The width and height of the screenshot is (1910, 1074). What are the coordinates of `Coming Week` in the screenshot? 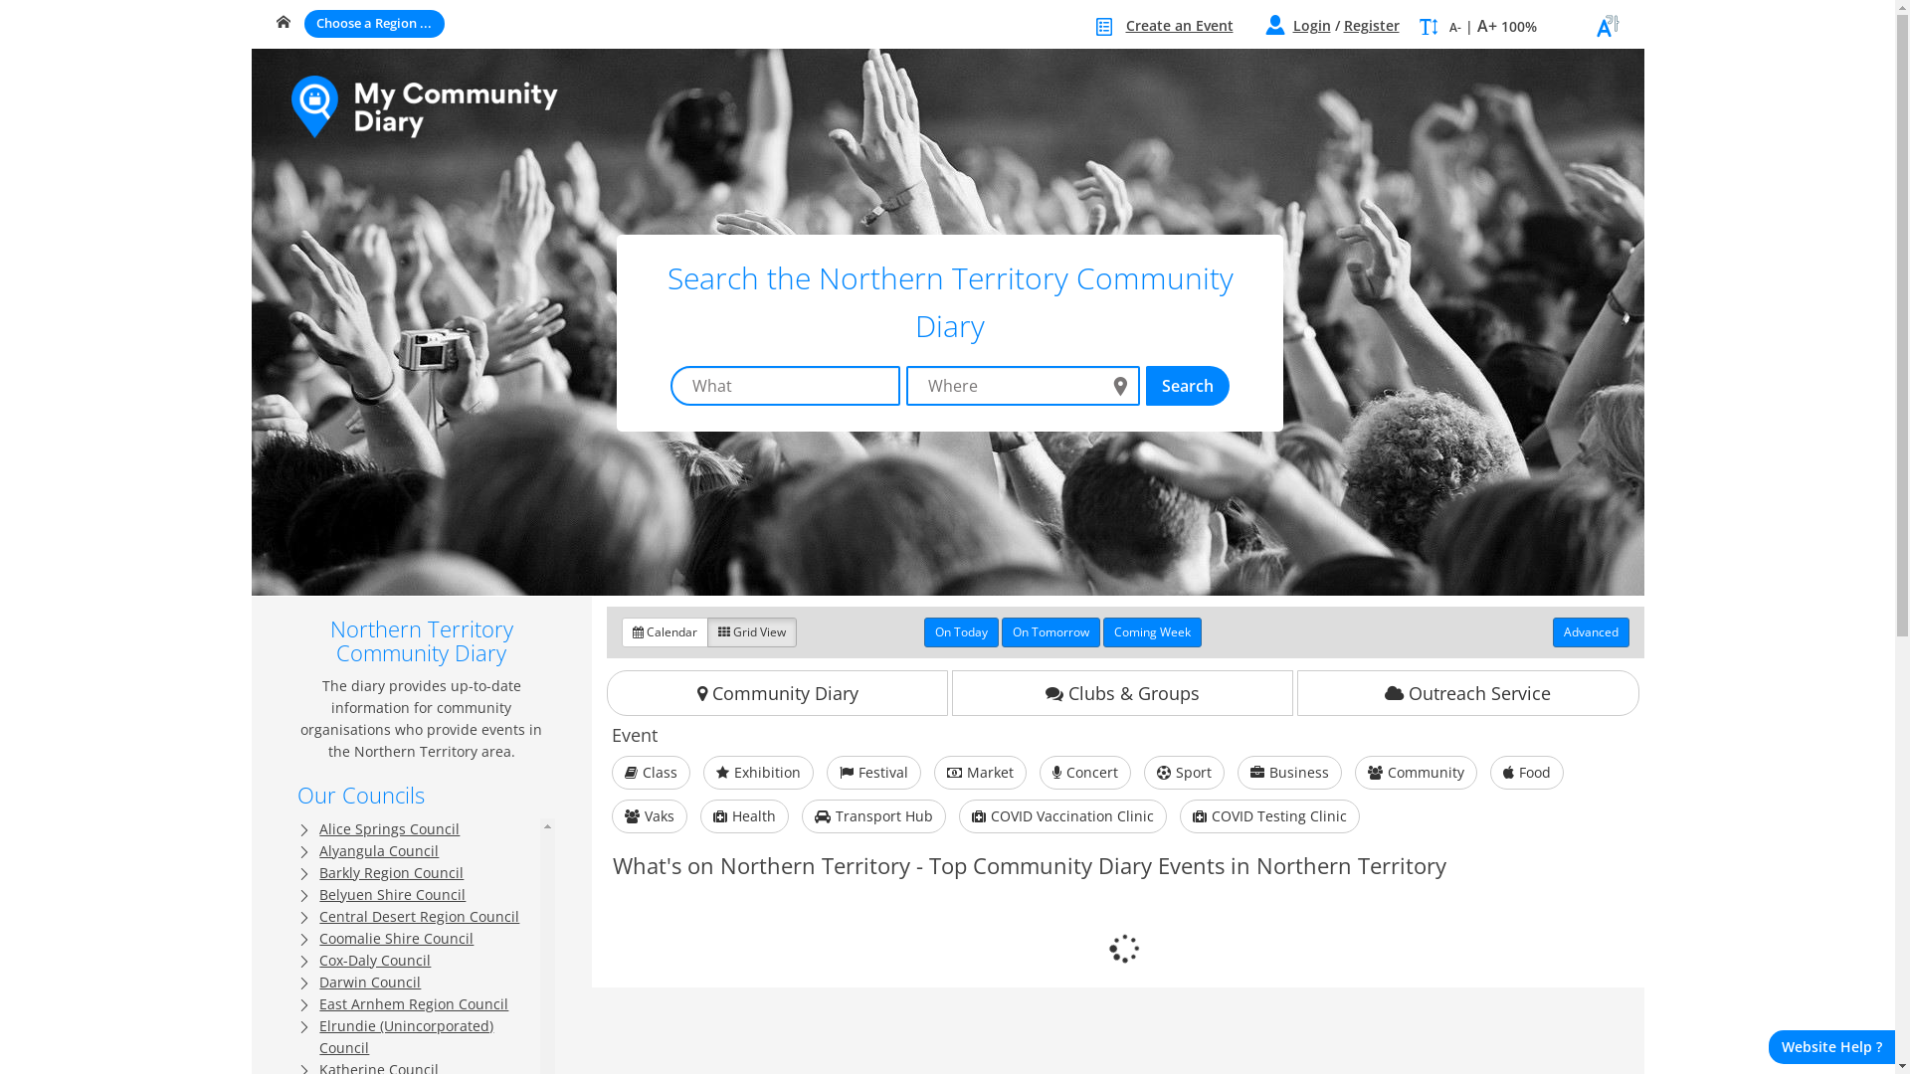 It's located at (1152, 632).